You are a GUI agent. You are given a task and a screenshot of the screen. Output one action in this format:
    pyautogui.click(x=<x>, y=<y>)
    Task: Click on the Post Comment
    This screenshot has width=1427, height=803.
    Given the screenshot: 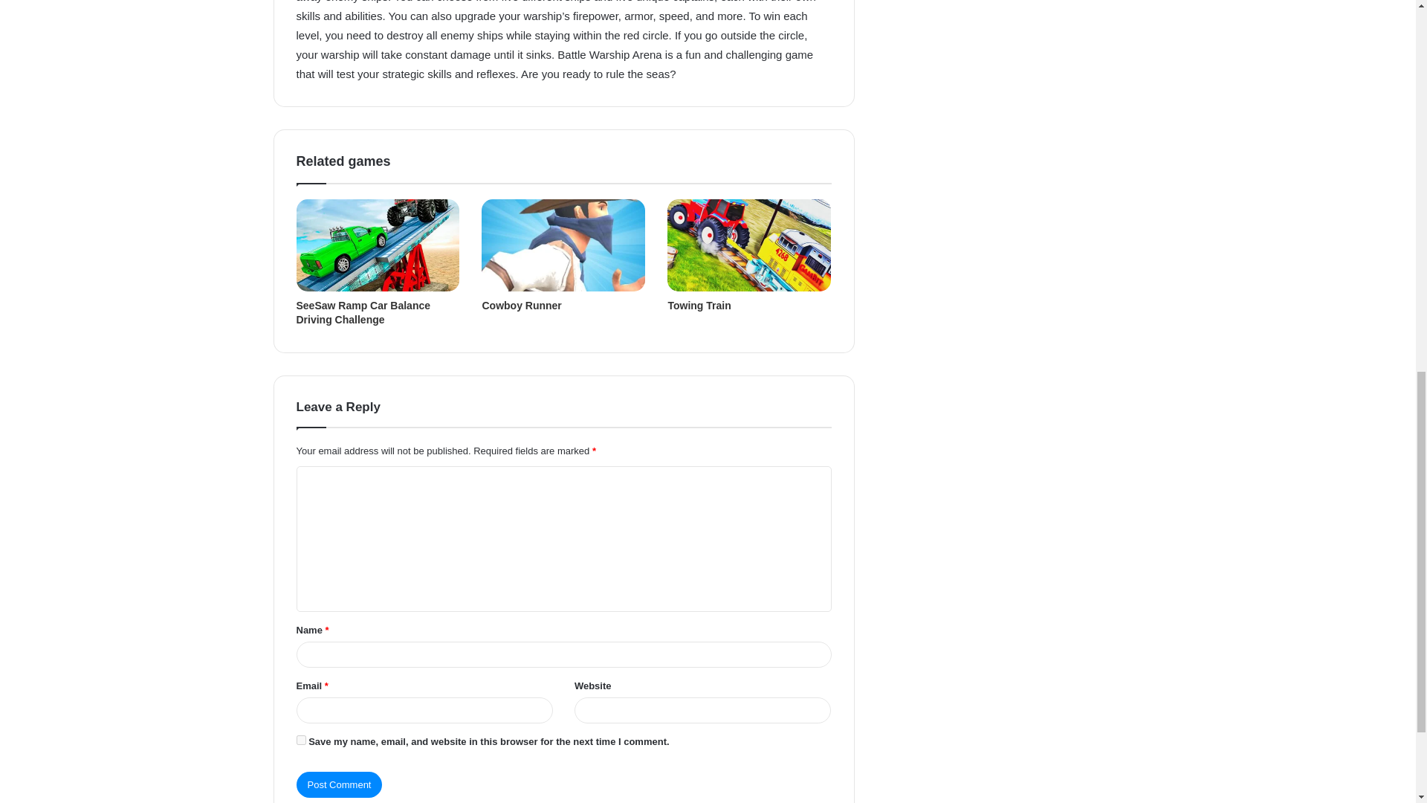 What is the action you would take?
    pyautogui.click(x=339, y=784)
    